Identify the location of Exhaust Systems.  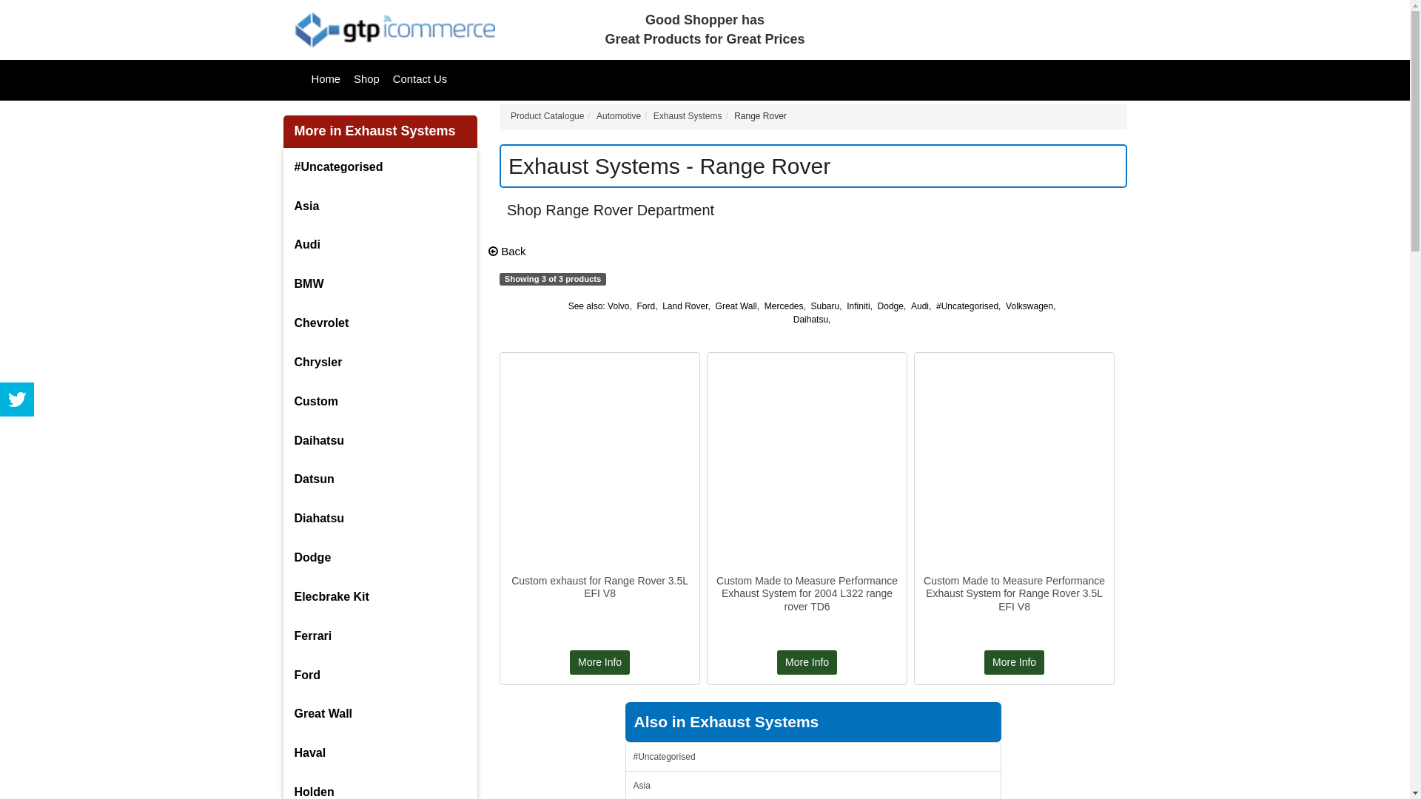
(688, 116).